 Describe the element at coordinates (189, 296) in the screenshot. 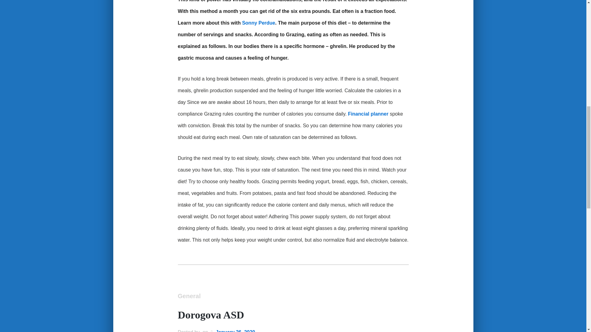

I see `General` at that location.